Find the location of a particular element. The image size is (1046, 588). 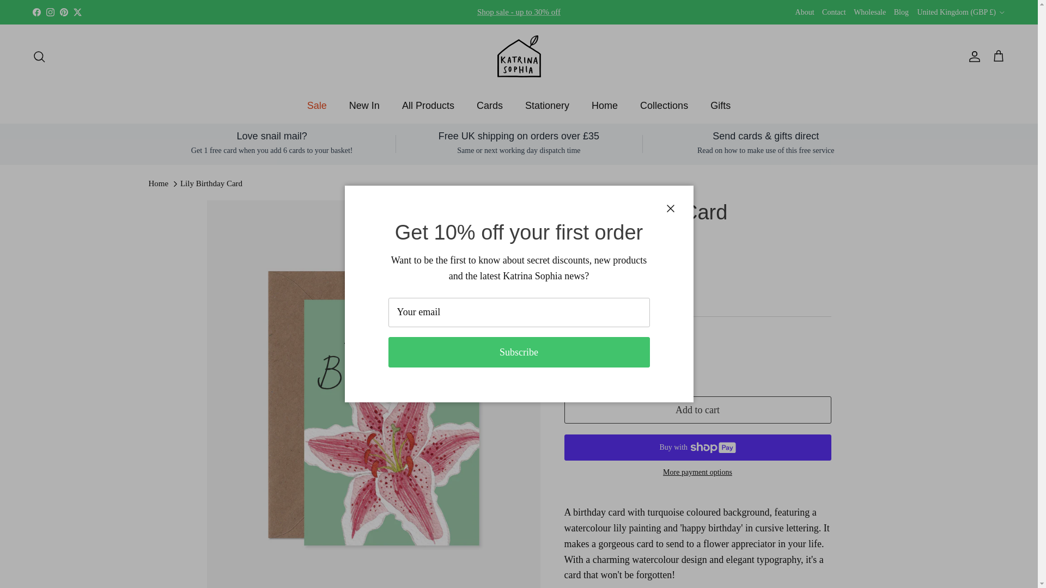

Instagram is located at coordinates (50, 12).